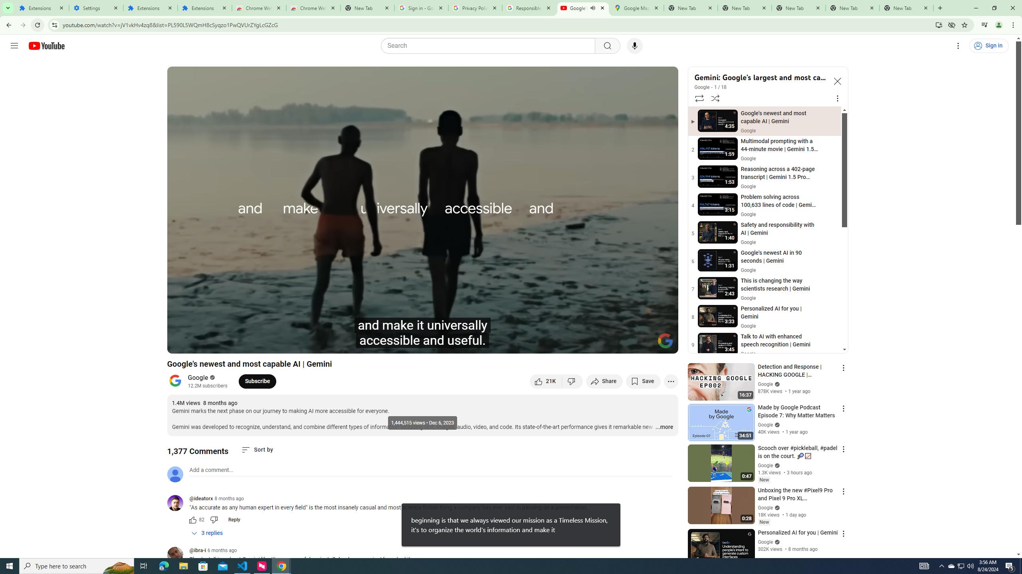 The image size is (1022, 574). What do you see at coordinates (201, 499) in the screenshot?
I see `@ideatorx` at bounding box center [201, 499].